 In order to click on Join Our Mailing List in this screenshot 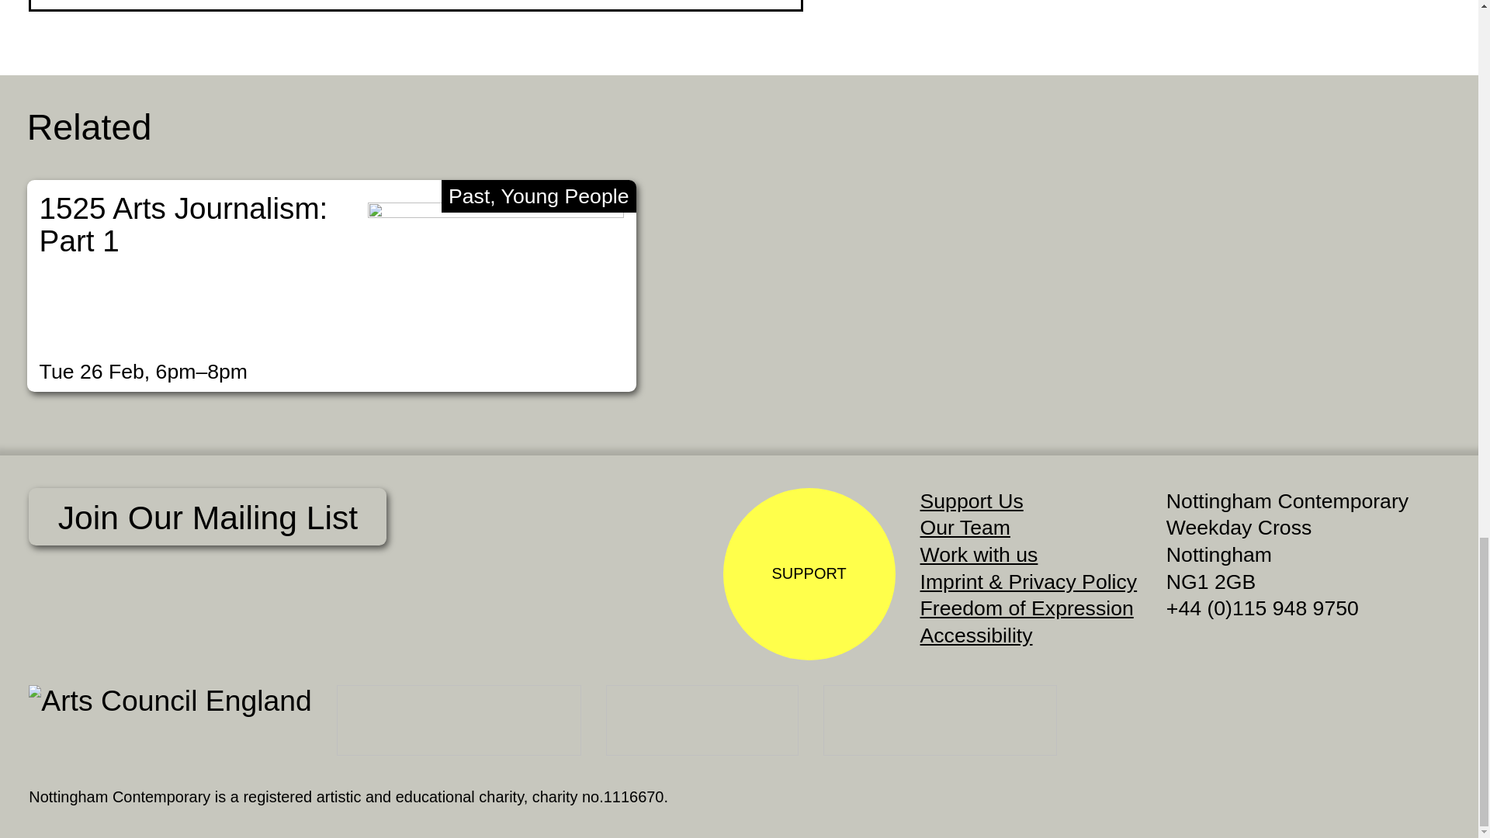, I will do `click(206, 517)`.